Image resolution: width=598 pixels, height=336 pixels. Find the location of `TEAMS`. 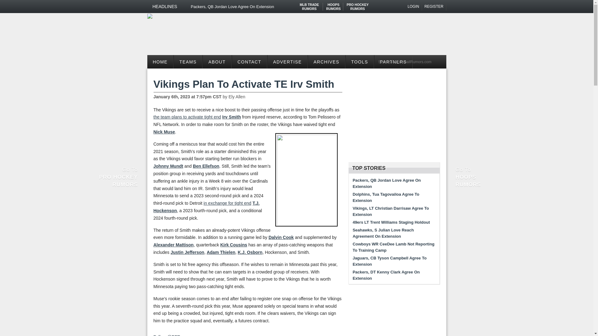

TEAMS is located at coordinates (309, 4).